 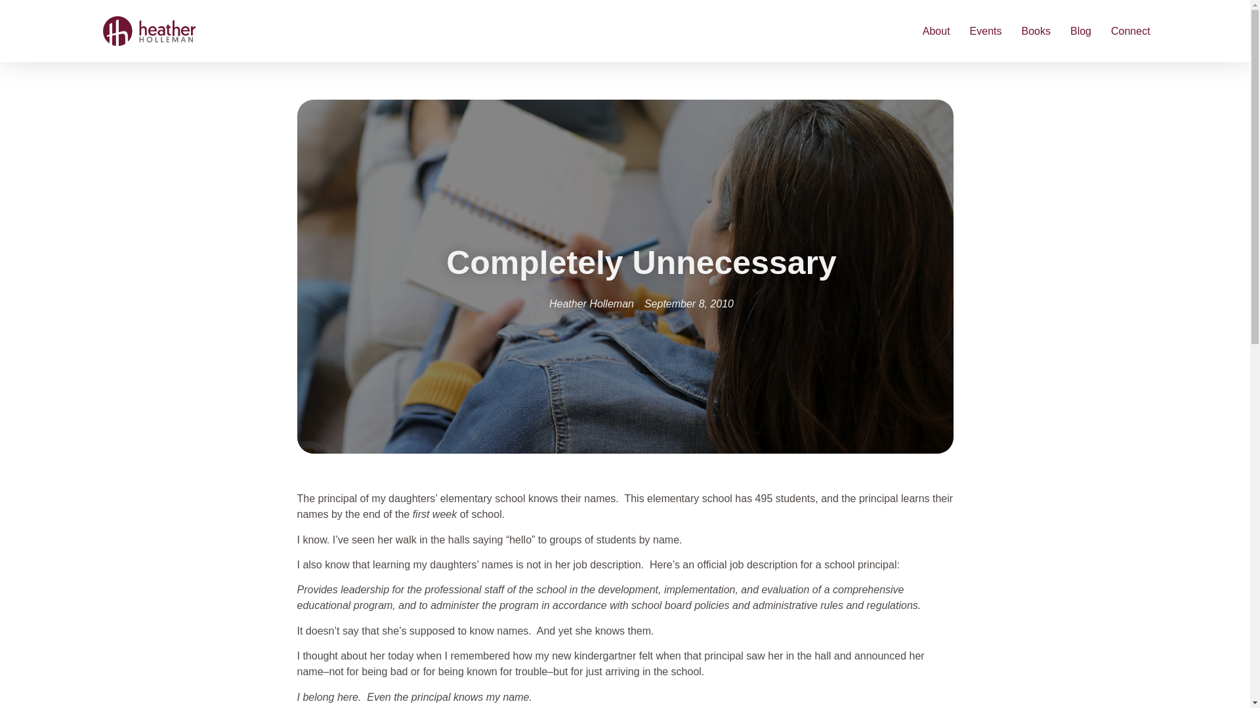 I want to click on About, so click(x=936, y=30).